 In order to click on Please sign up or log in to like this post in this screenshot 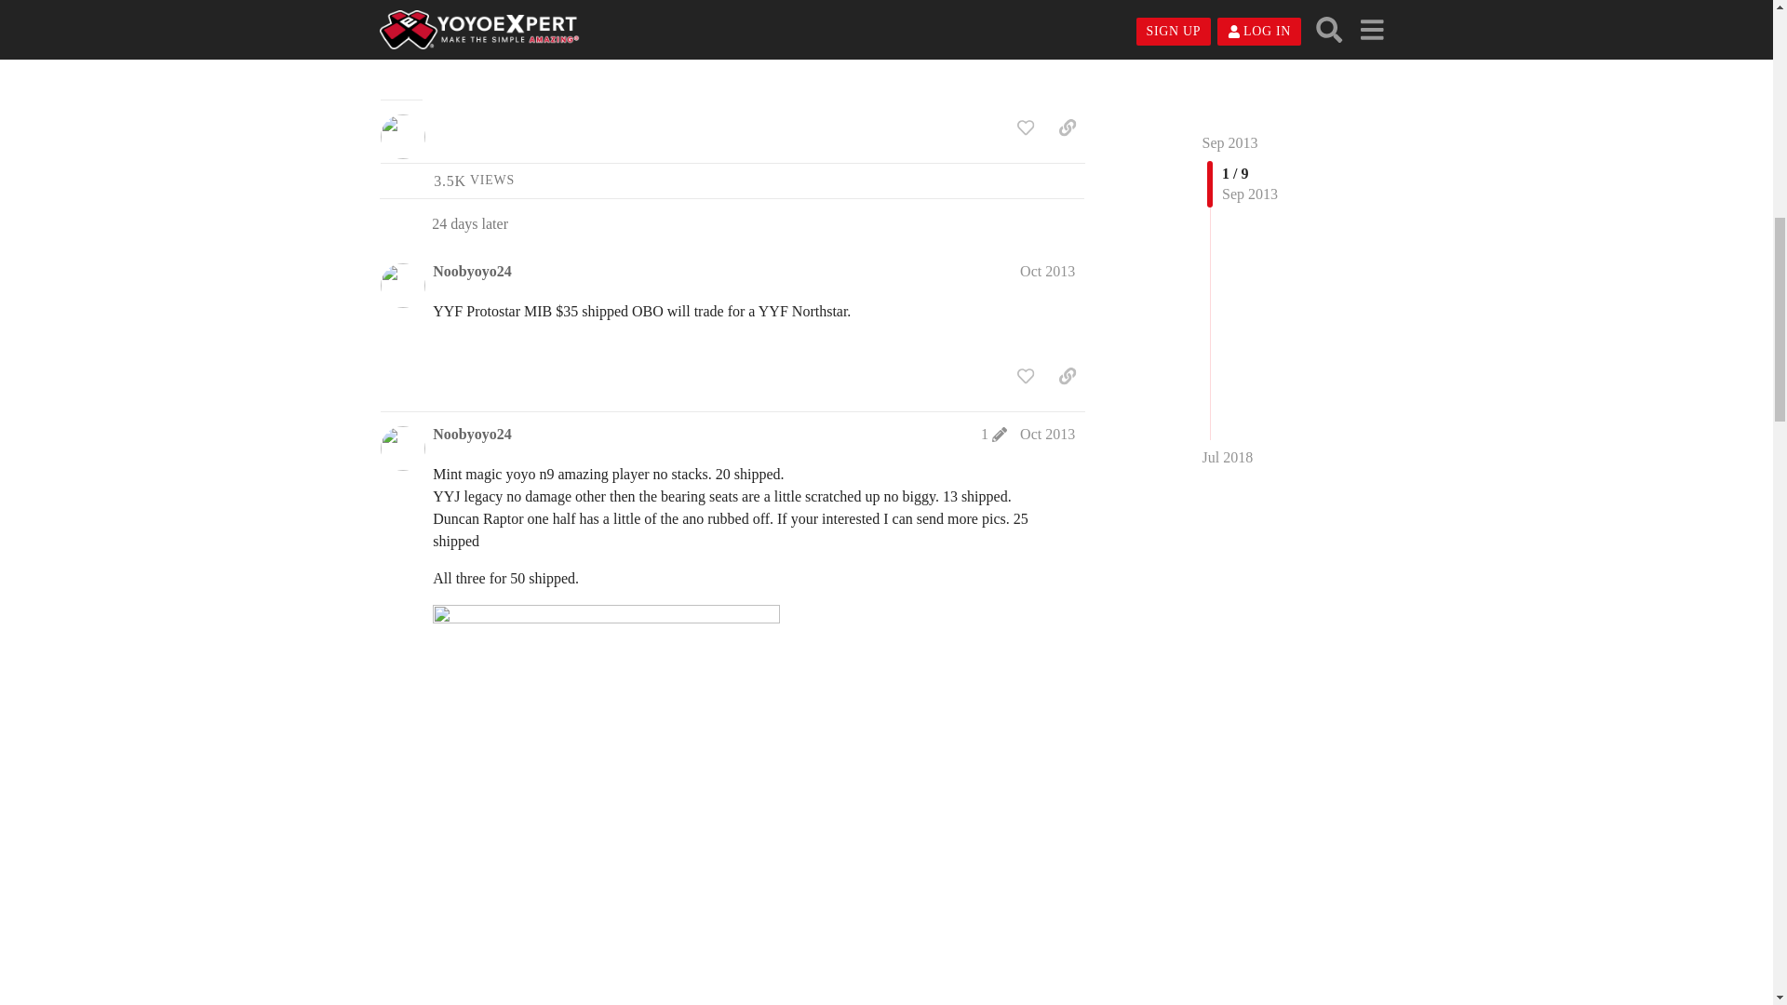, I will do `click(1026, 127)`.